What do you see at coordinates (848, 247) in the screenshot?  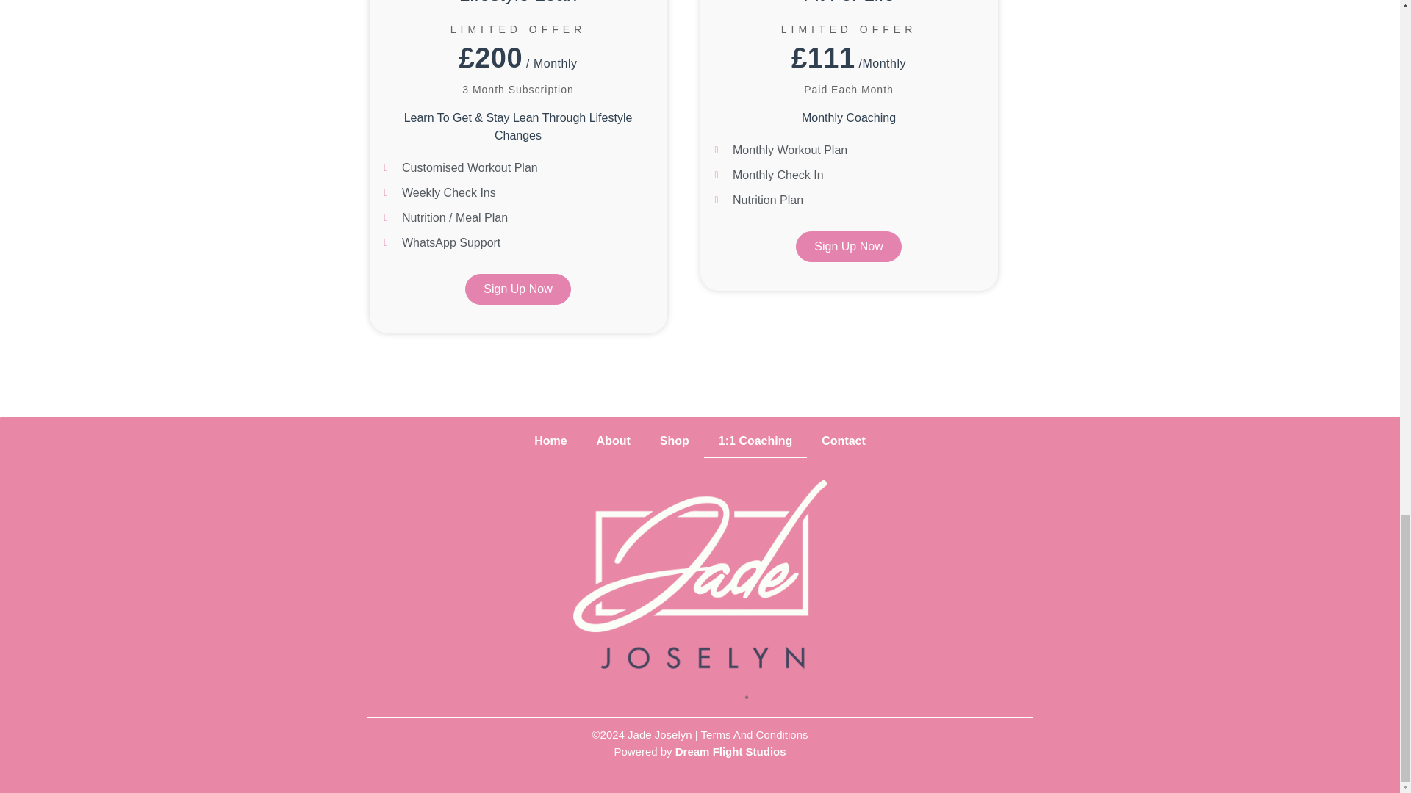 I see `Sign Up Now` at bounding box center [848, 247].